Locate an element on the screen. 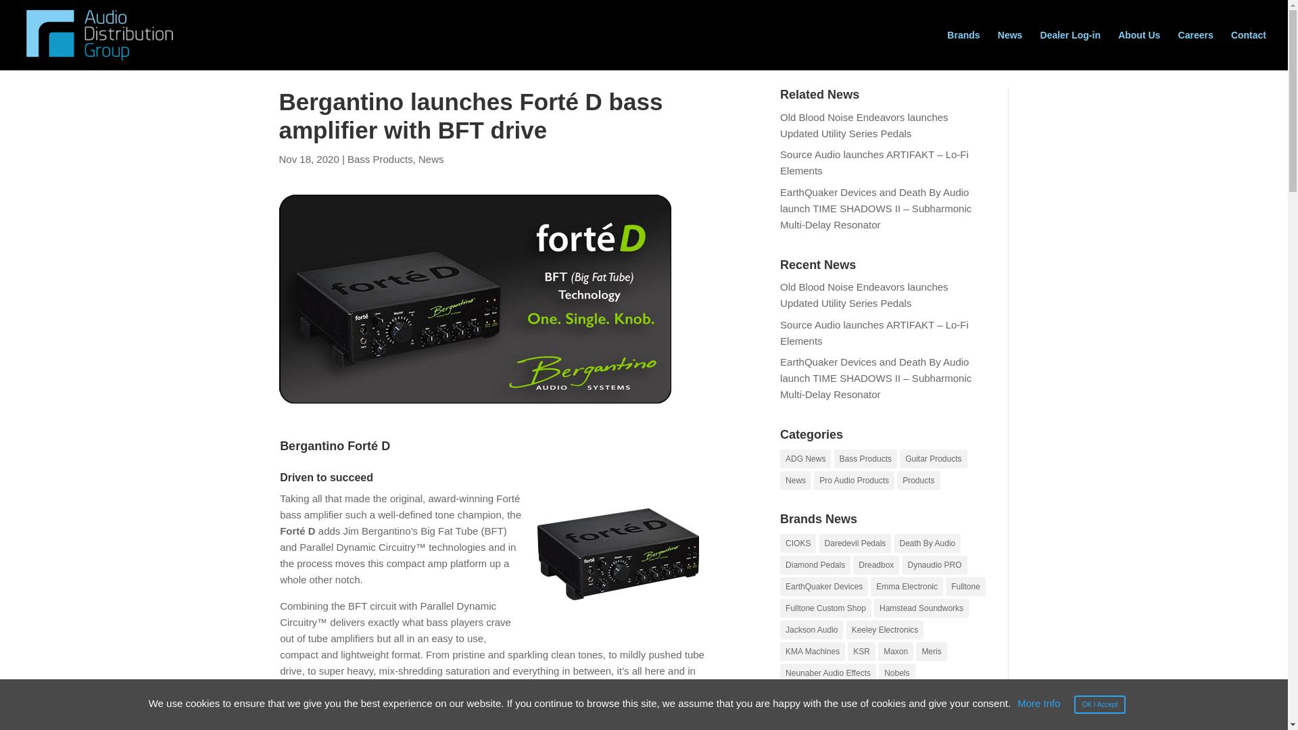 This screenshot has height=730, width=1298. About Us is located at coordinates (1138, 50).